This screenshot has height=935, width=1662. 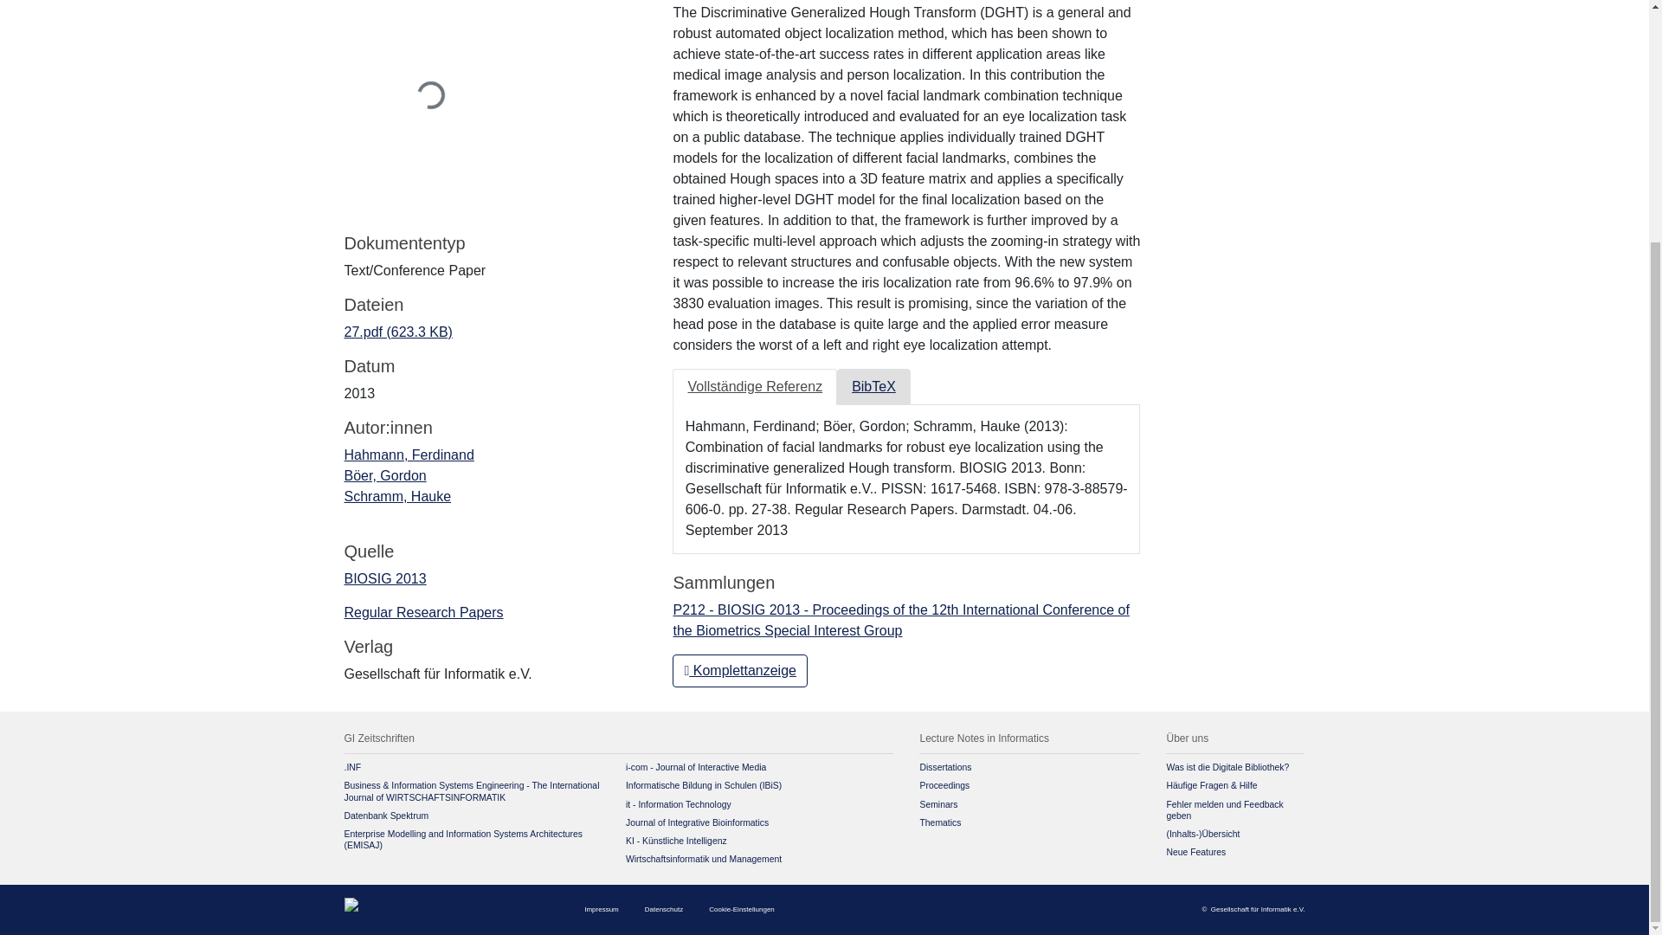 What do you see at coordinates (385, 578) in the screenshot?
I see `BIOSIG 2013` at bounding box center [385, 578].